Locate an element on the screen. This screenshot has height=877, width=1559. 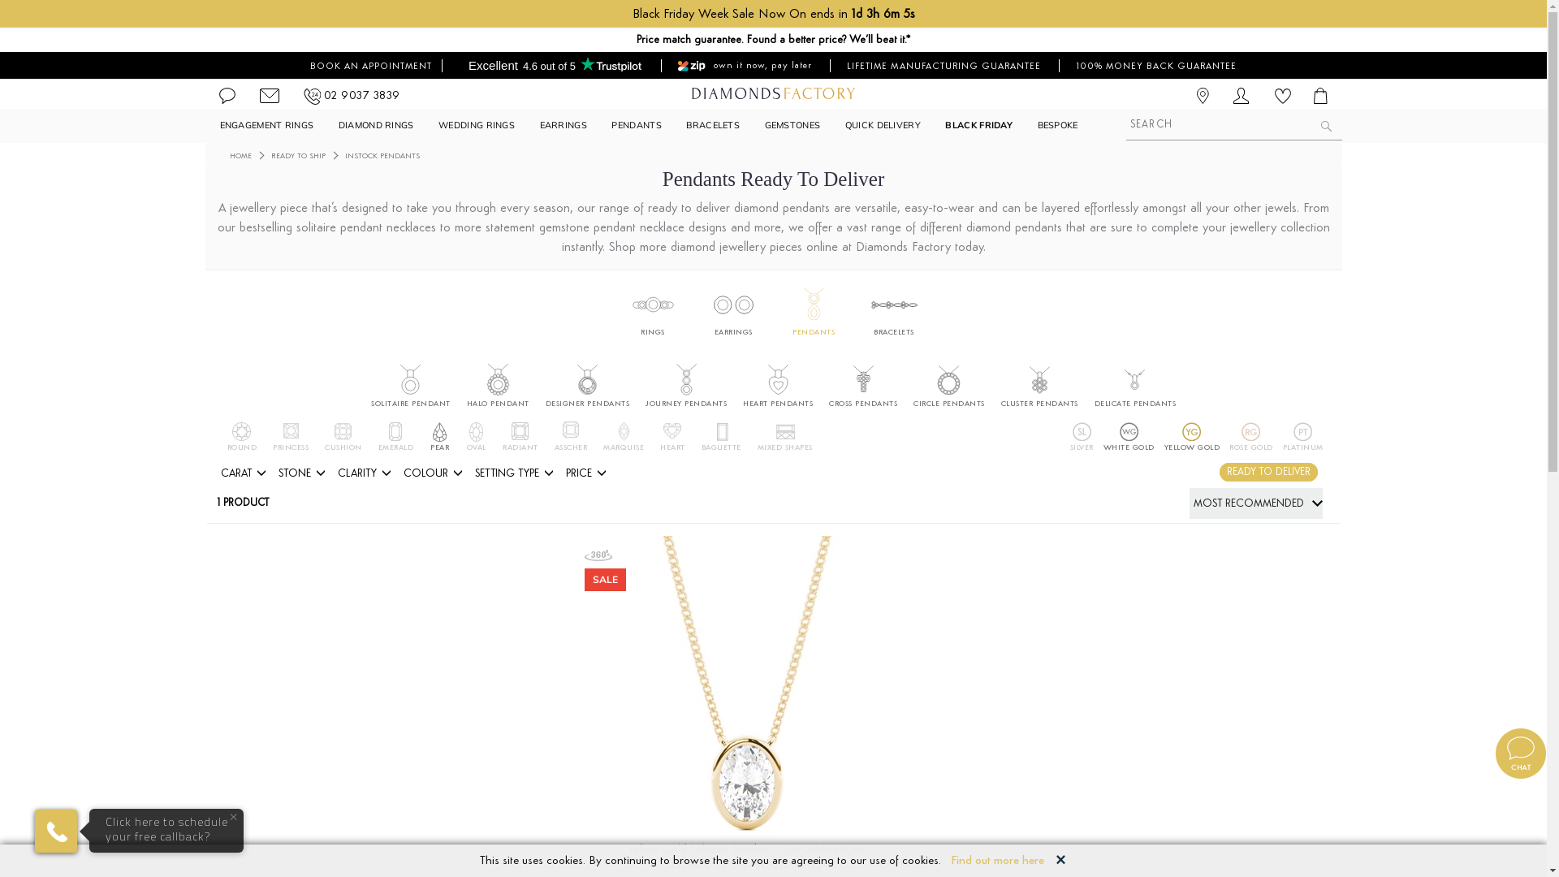
BRACELETS is located at coordinates (894, 332).